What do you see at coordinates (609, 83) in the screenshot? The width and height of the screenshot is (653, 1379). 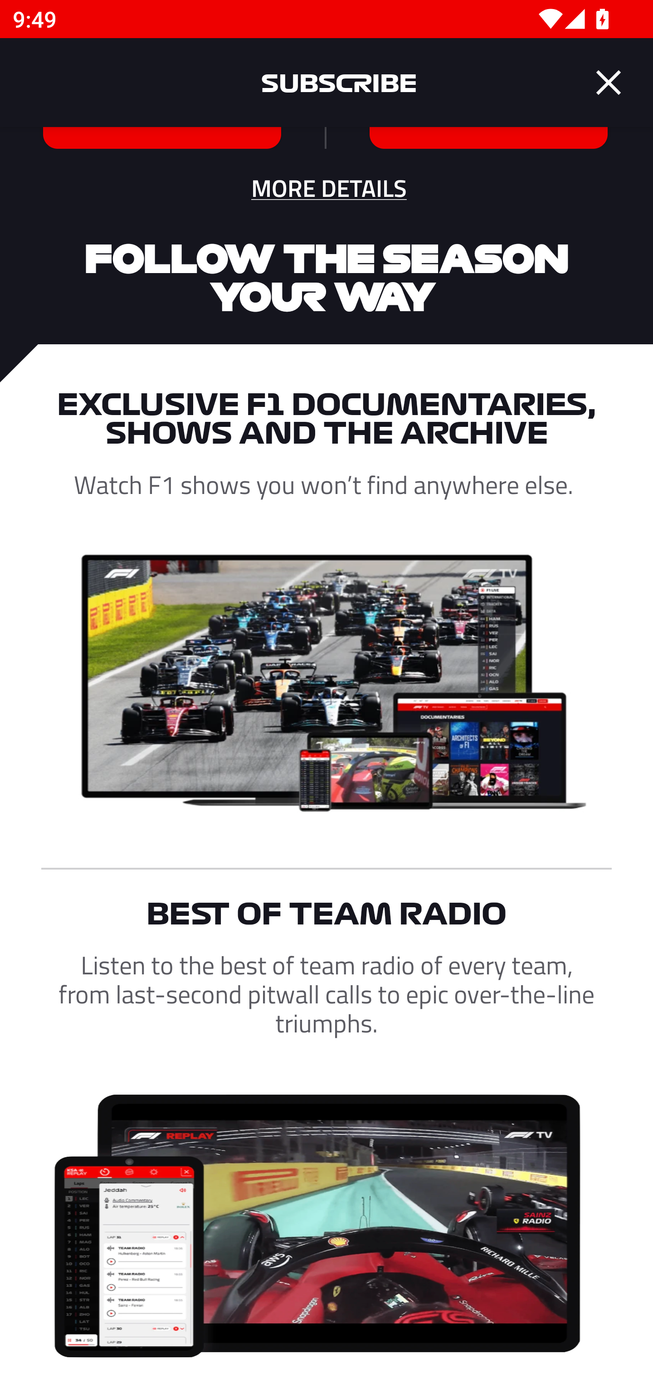 I see `Close` at bounding box center [609, 83].